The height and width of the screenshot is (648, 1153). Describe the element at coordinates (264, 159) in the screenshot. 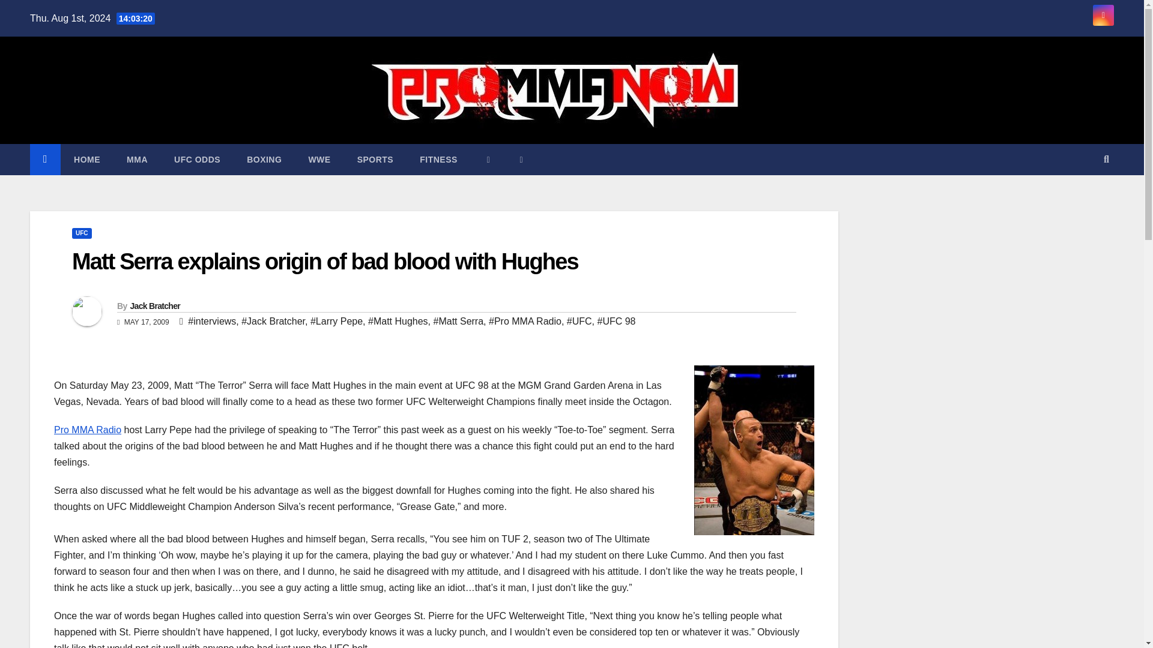

I see `Boxing` at that location.